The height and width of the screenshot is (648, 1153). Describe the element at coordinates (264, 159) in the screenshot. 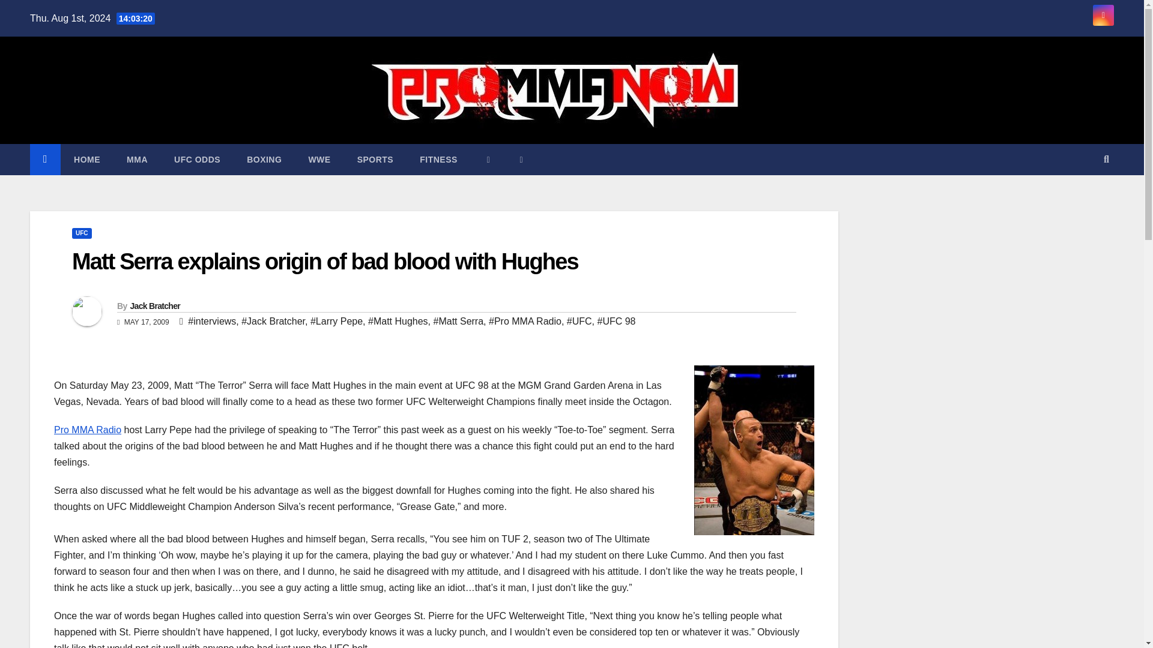

I see `Boxing` at that location.